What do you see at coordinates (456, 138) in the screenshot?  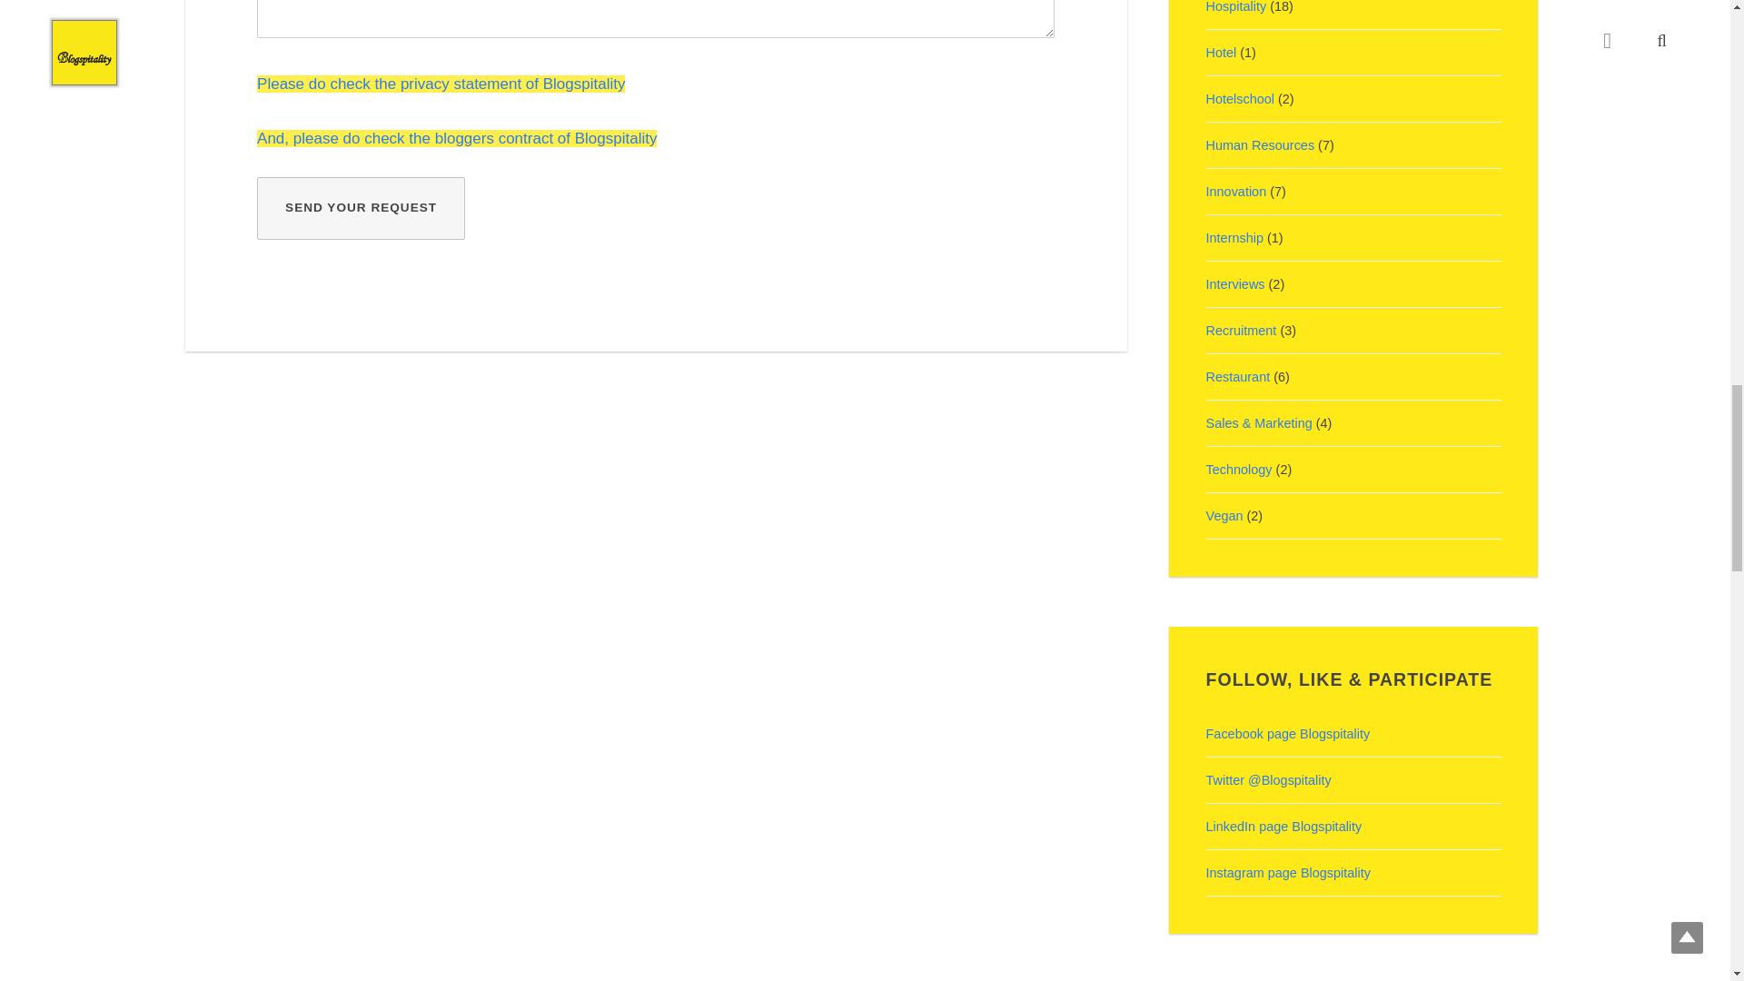 I see `And, please do check the bloggers contract of Blogspitality` at bounding box center [456, 138].